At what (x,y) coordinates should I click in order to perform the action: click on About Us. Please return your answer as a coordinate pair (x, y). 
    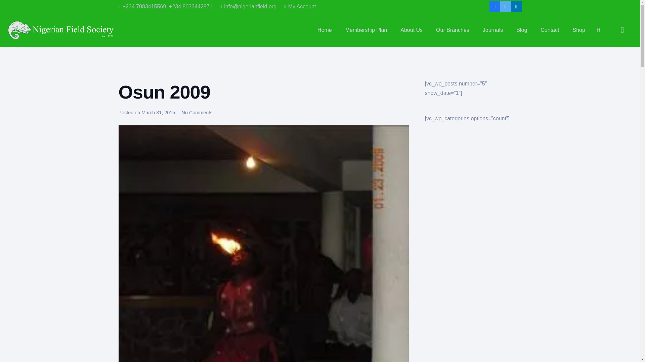
    Looking at the image, I should click on (411, 30).